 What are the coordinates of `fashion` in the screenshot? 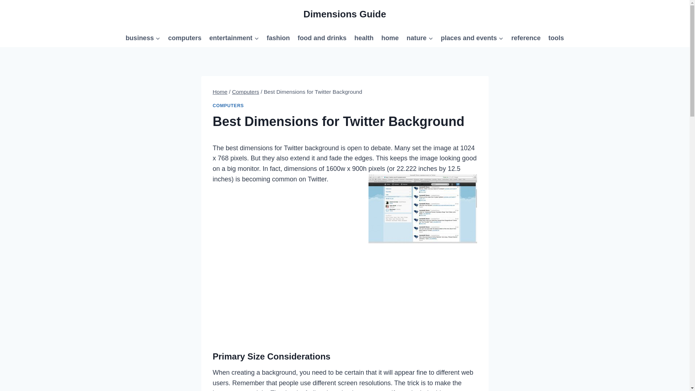 It's located at (278, 38).